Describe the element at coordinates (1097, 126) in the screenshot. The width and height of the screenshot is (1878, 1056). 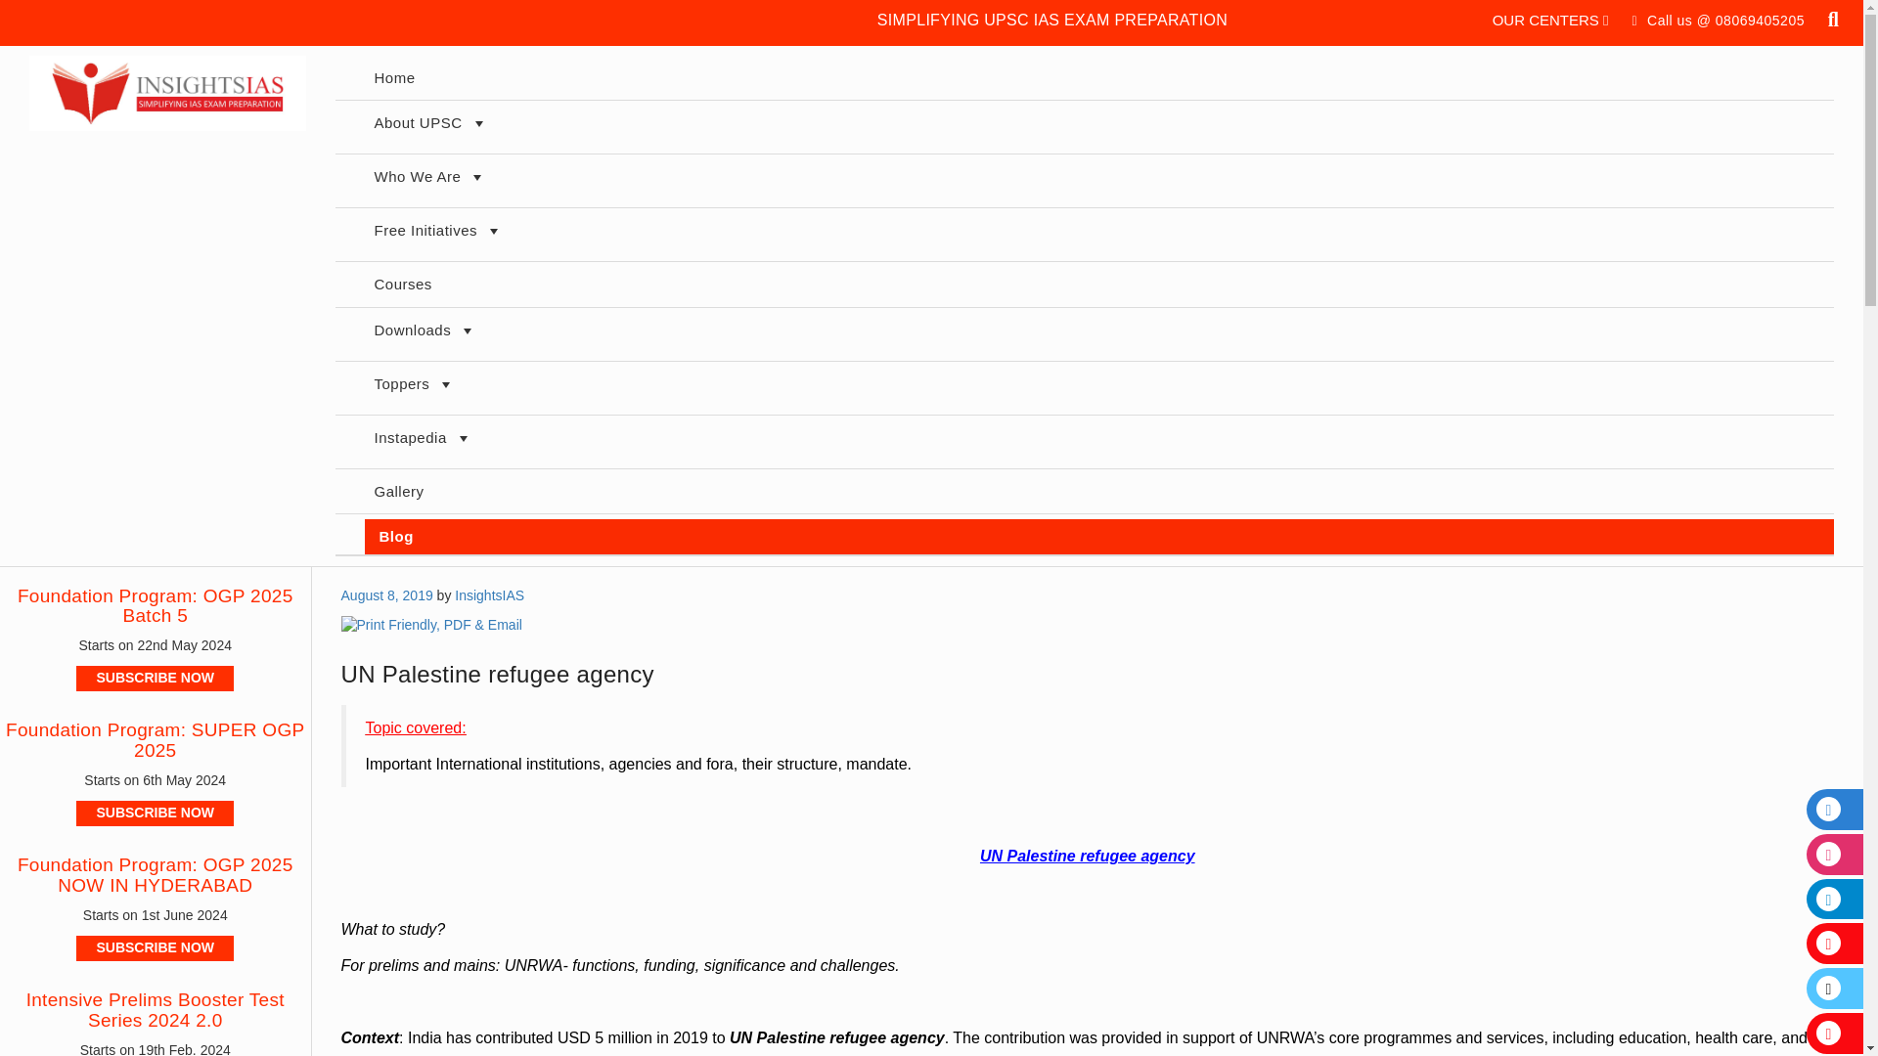
I see `About UPSC` at that location.